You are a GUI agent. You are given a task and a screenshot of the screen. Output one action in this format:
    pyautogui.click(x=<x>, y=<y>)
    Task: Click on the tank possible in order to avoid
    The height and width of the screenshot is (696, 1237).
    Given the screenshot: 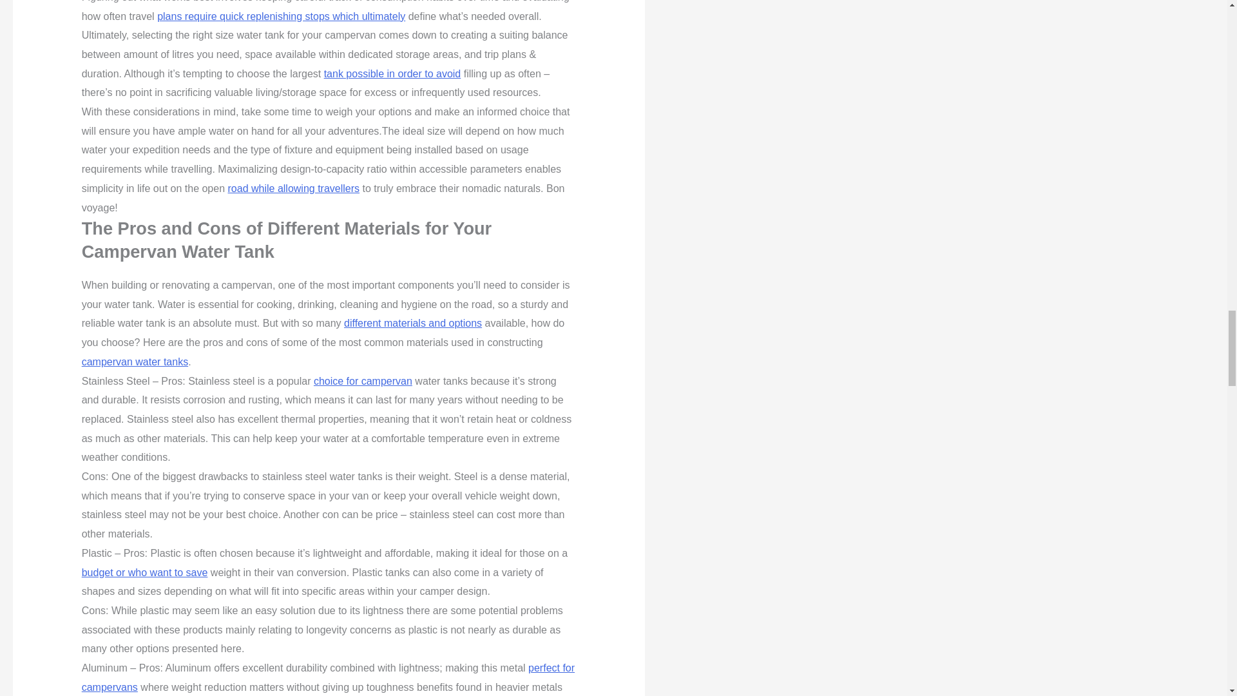 What is the action you would take?
    pyautogui.click(x=393, y=73)
    